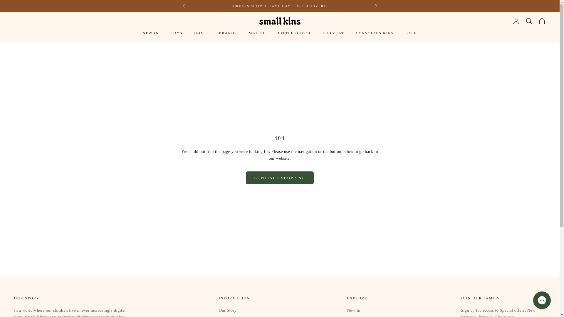 This screenshot has width=564, height=317. What do you see at coordinates (279, 21) in the screenshot?
I see `Small Kins` at bounding box center [279, 21].